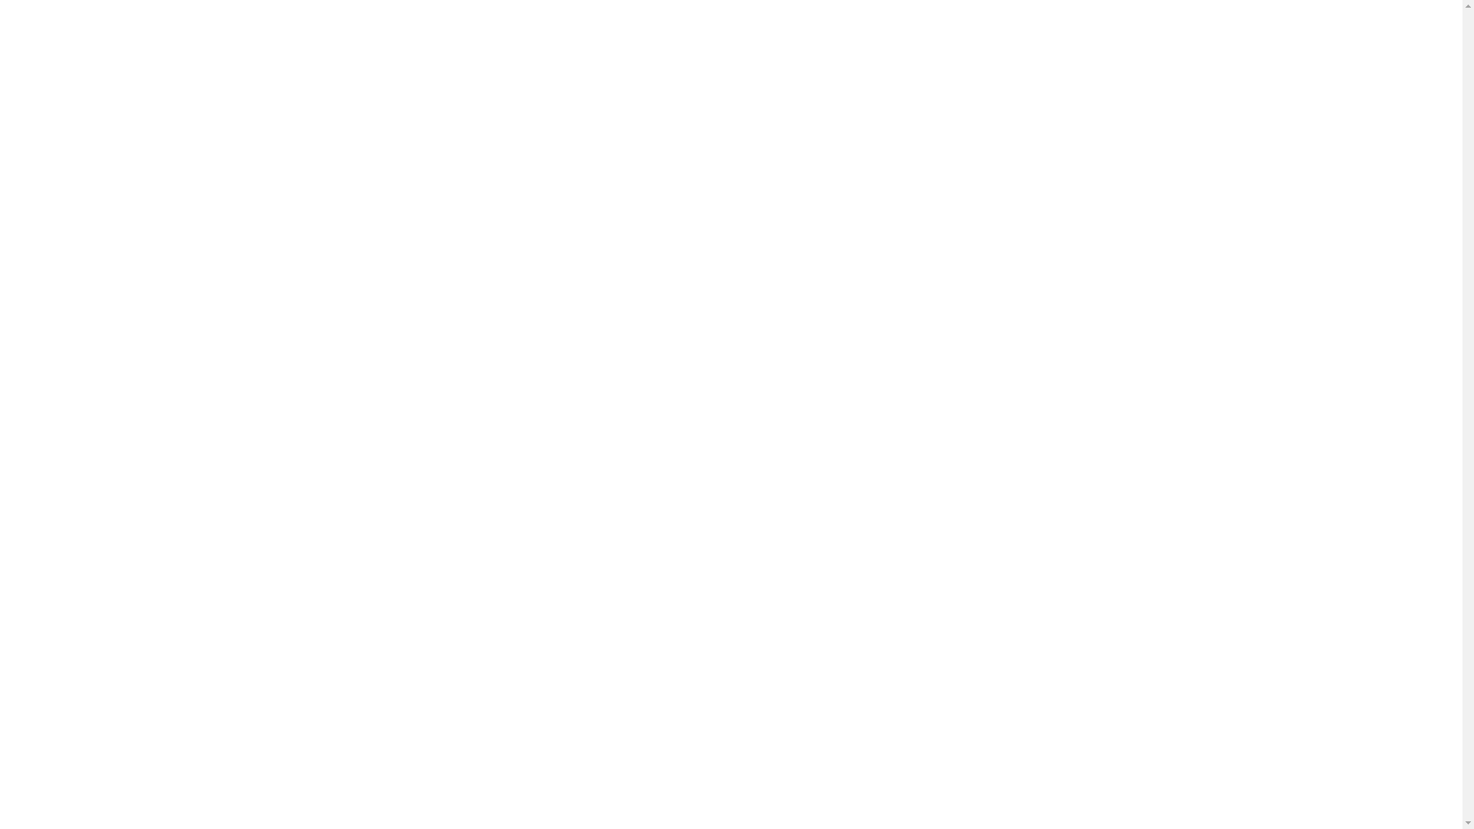 This screenshot has height=829, width=1474. Describe the element at coordinates (1115, 154) in the screenshot. I see `Facebook` at that location.